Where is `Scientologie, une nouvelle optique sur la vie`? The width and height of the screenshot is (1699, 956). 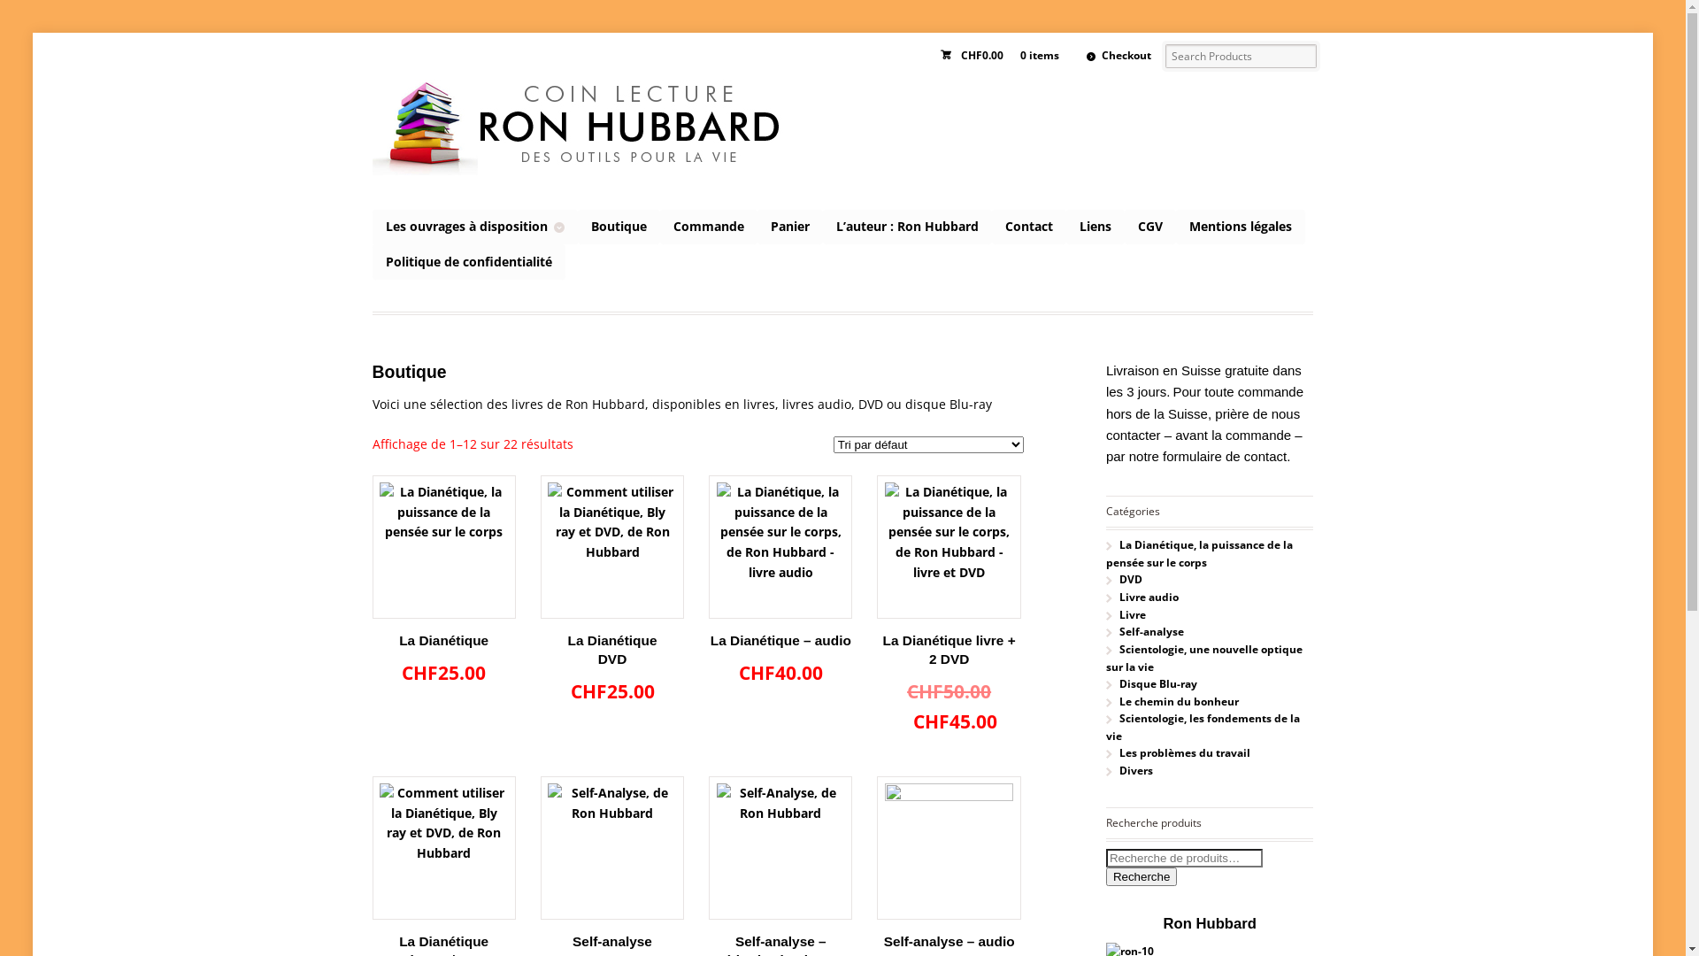 Scientologie, une nouvelle optique sur la vie is located at coordinates (1204, 659).